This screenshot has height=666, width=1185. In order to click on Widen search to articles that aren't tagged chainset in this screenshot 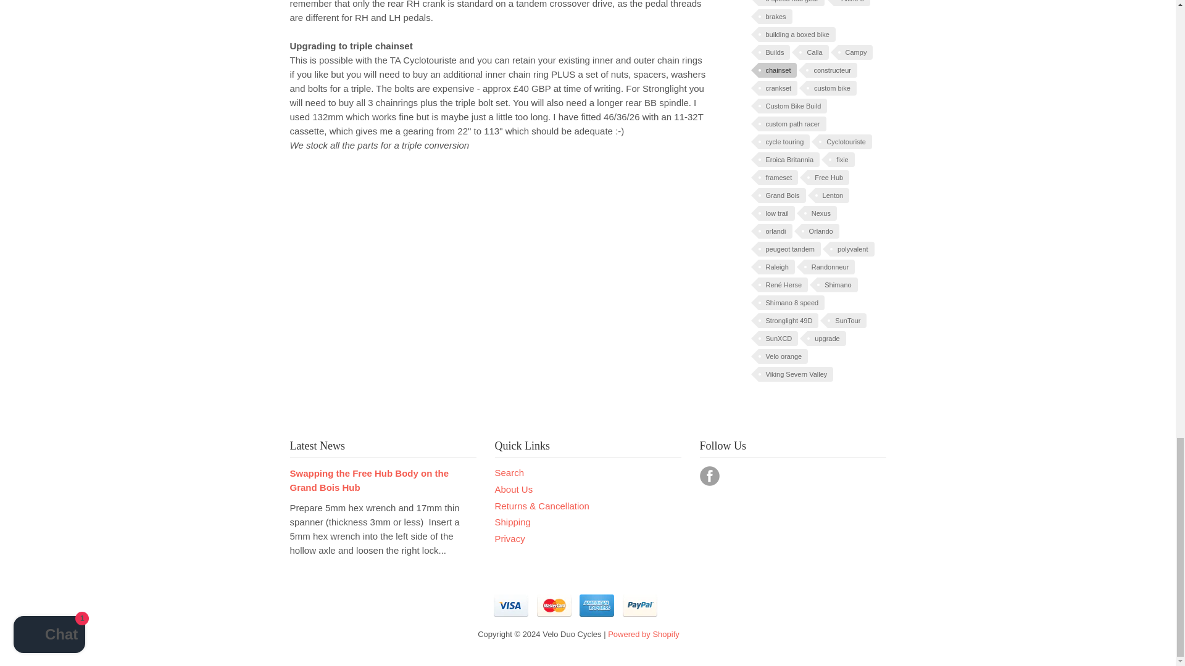, I will do `click(777, 70)`.